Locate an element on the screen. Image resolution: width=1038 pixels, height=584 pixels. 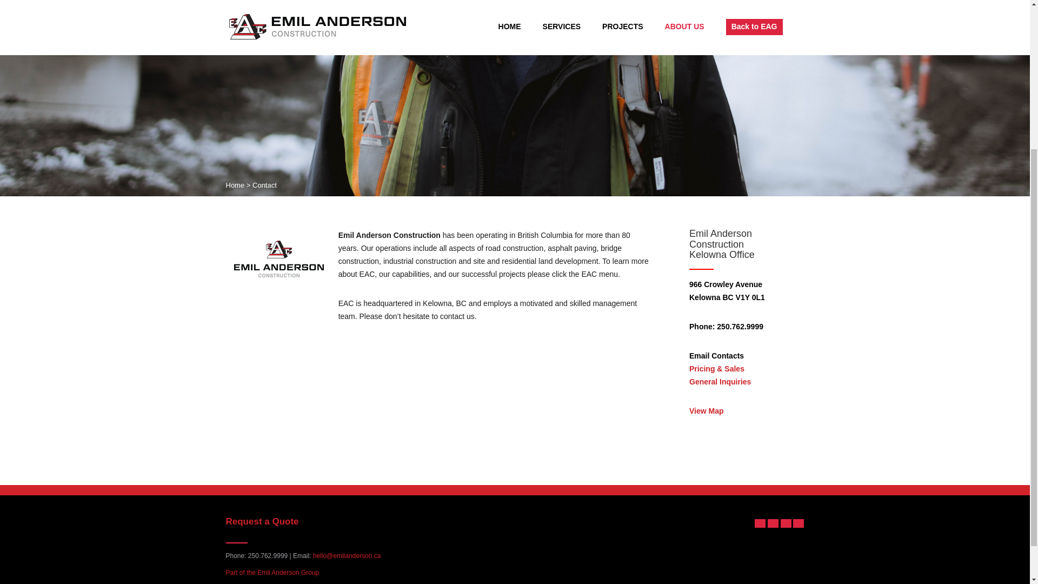
General Inquiries is located at coordinates (720, 381).